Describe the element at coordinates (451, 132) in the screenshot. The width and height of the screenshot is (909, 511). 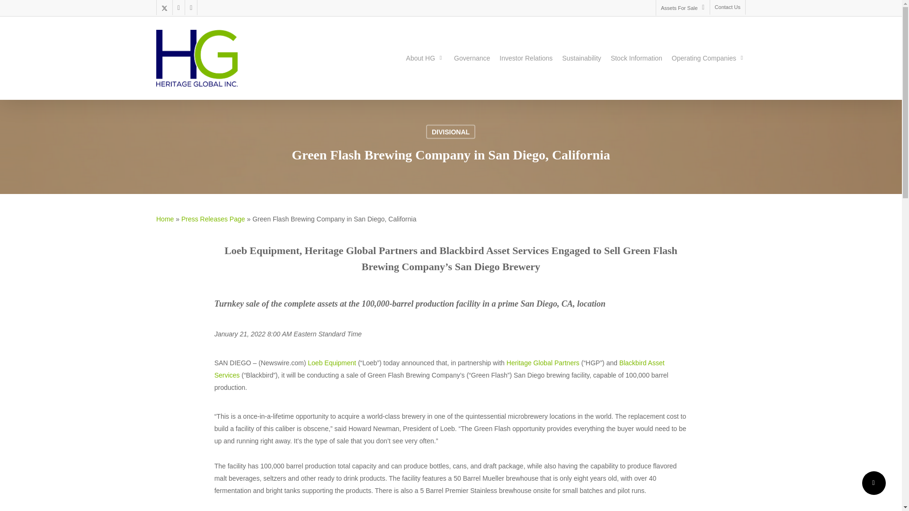
I see `DIVISIONAL` at that location.